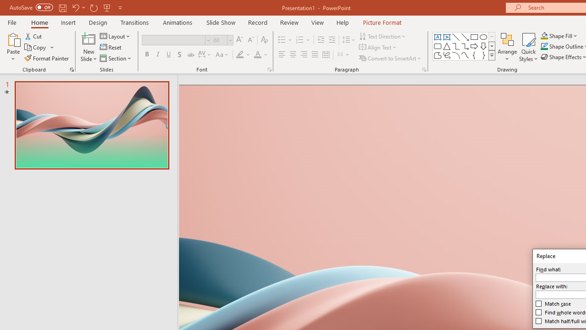 The height and width of the screenshot is (330, 586). What do you see at coordinates (553, 304) in the screenshot?
I see `Match case` at bounding box center [553, 304].